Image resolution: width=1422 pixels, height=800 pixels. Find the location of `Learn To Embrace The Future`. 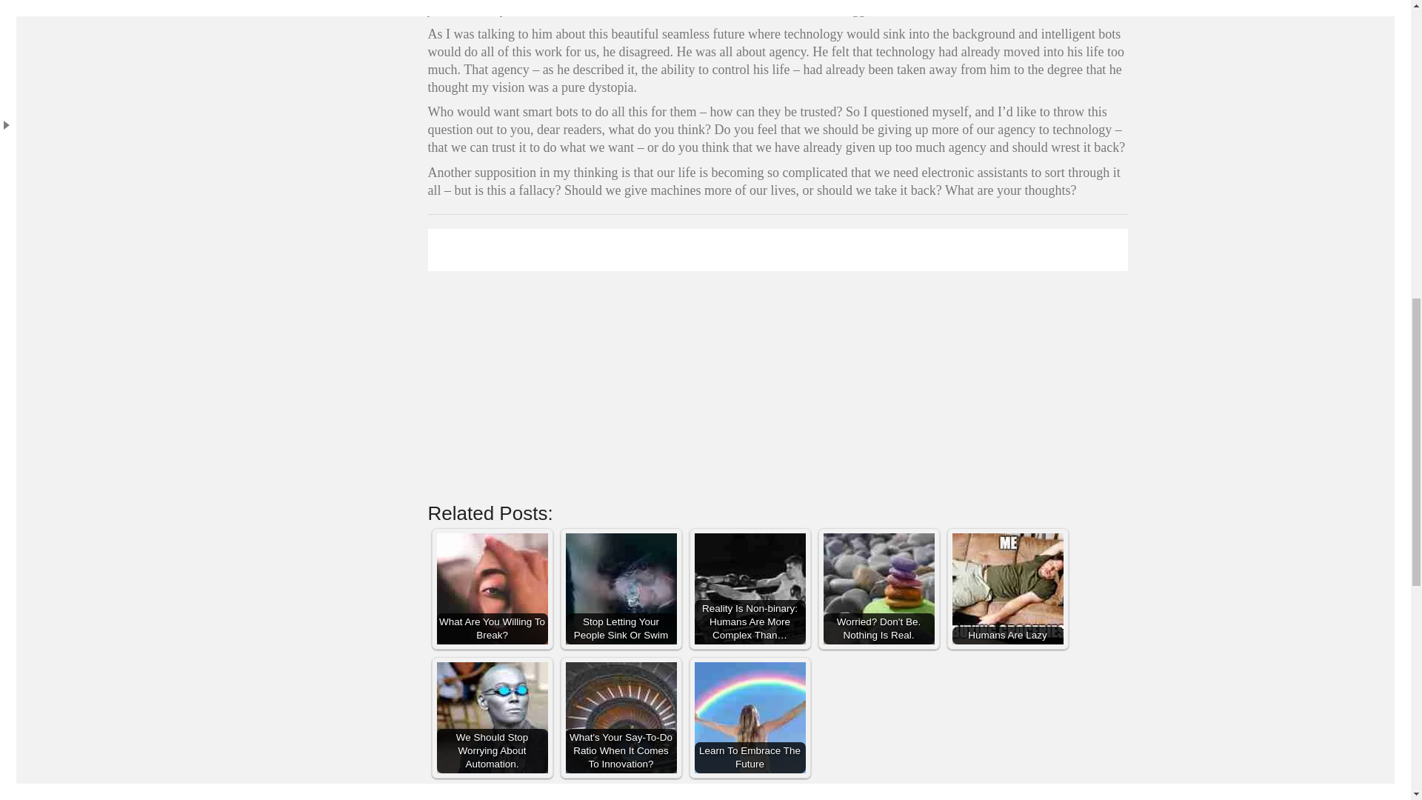

Learn To Embrace The Future is located at coordinates (750, 718).